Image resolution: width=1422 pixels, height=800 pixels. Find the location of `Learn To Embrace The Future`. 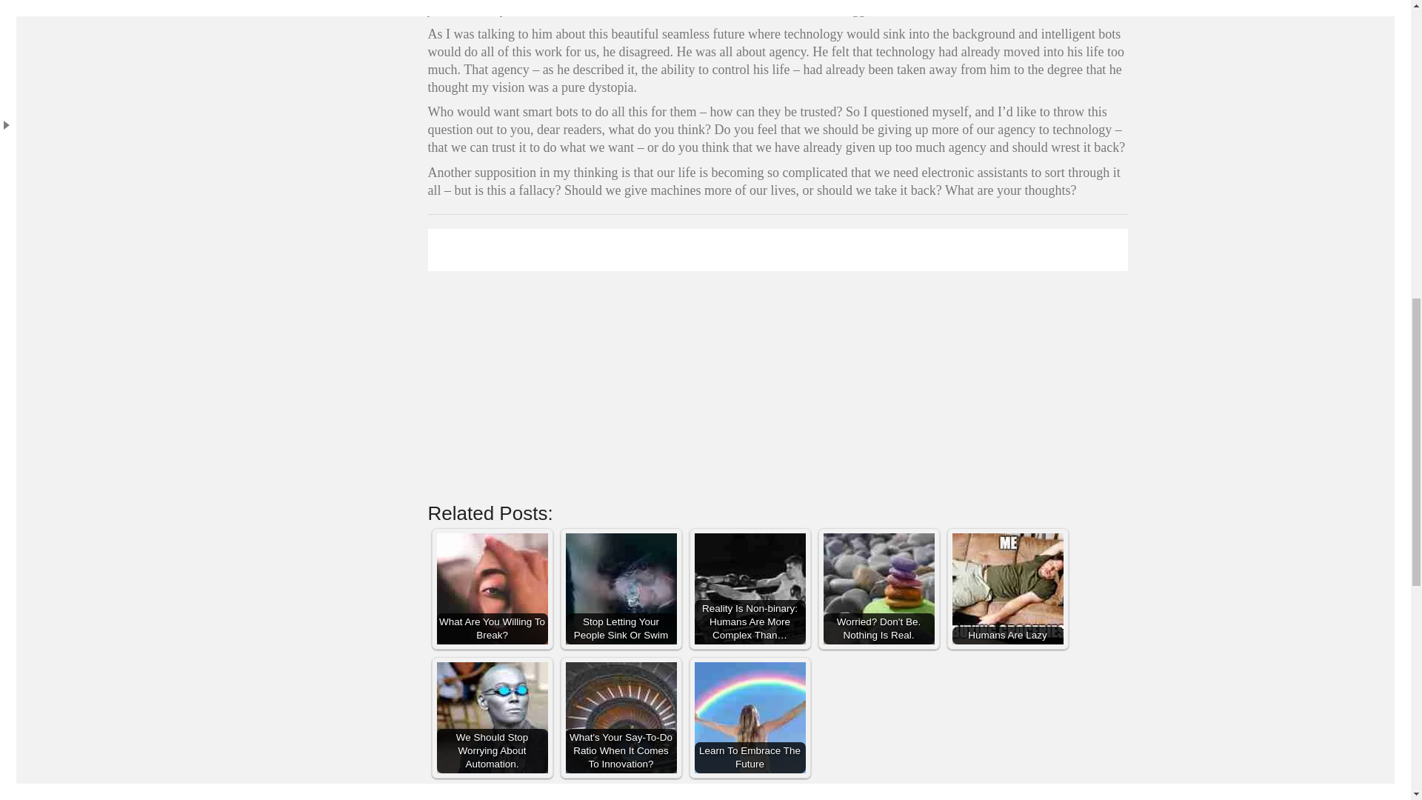

Learn To Embrace The Future is located at coordinates (750, 718).